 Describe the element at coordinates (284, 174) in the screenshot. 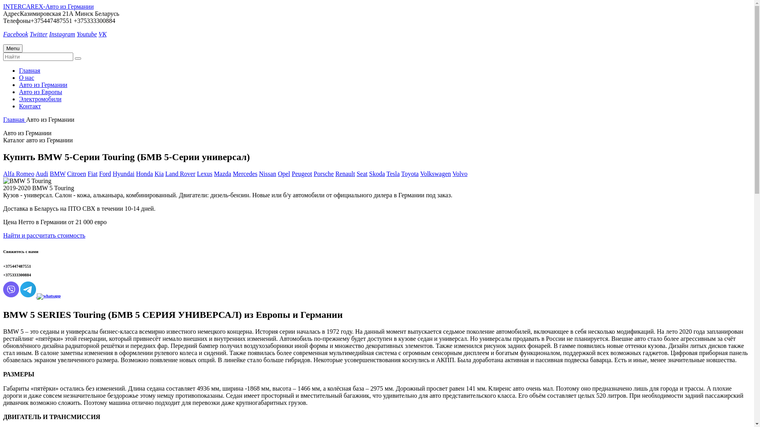

I see `Opel` at that location.